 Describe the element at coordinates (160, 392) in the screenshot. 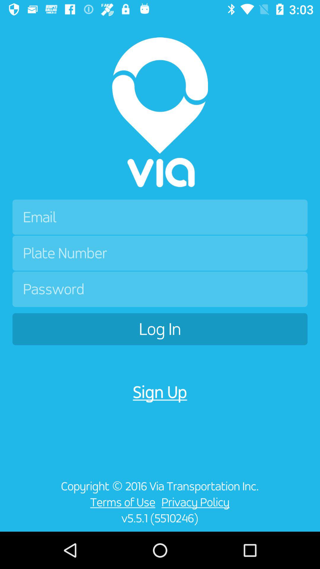

I see `open icon above copyright 2016 via icon` at that location.